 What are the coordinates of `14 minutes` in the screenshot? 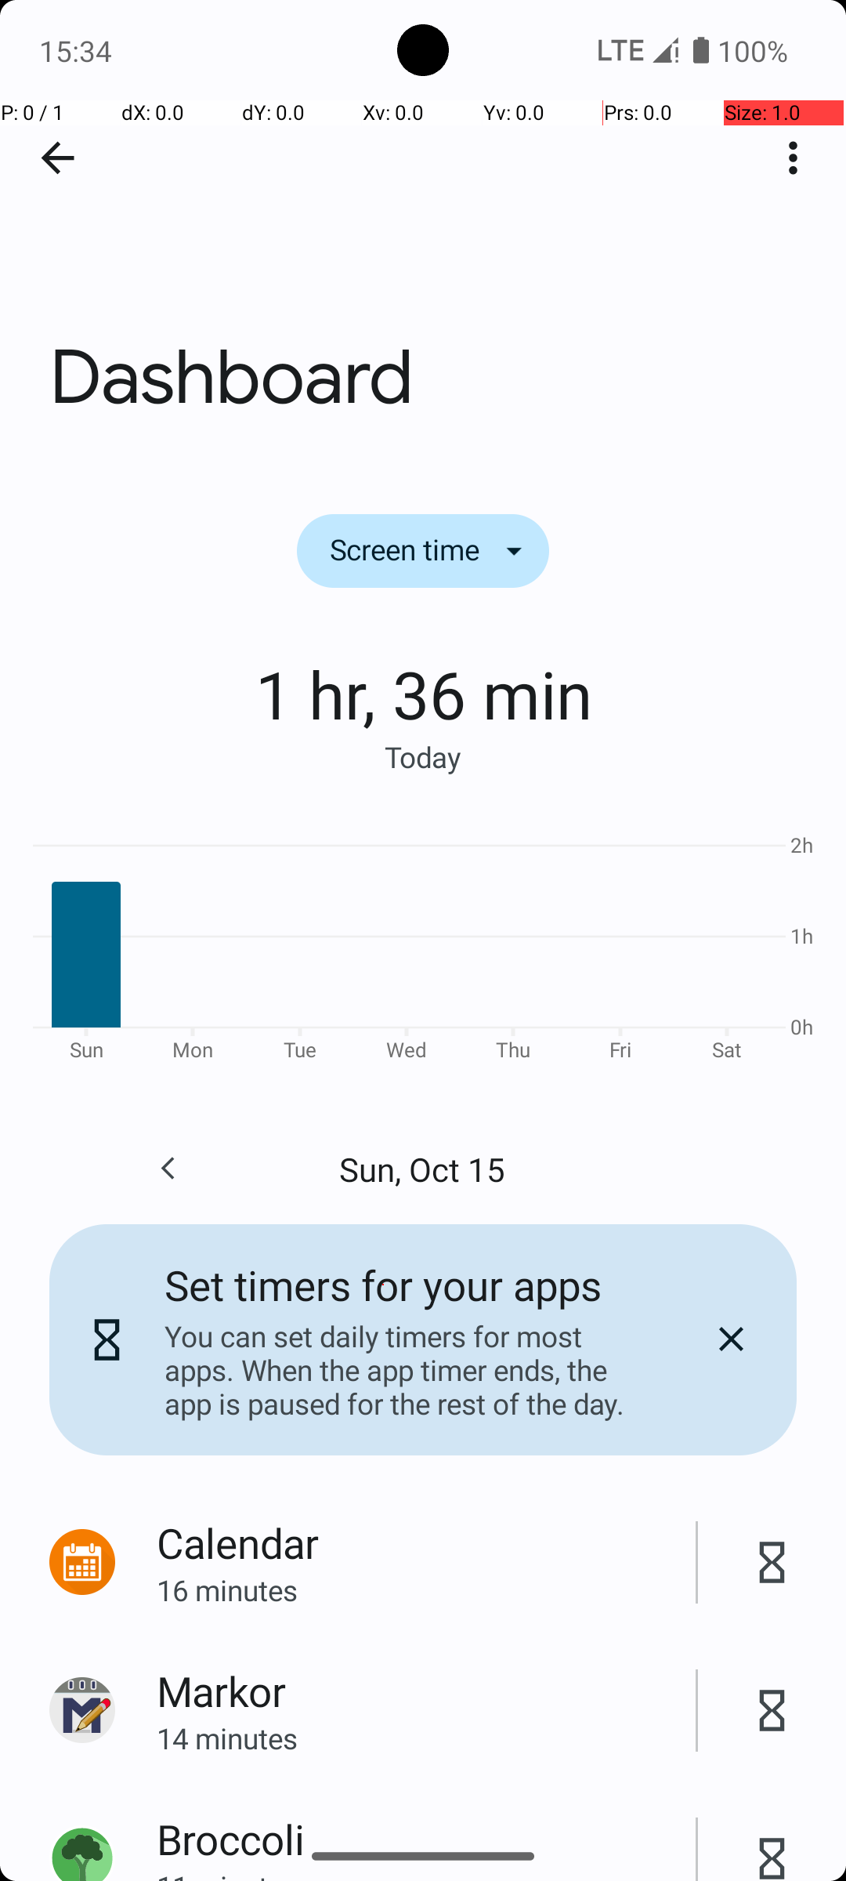 It's located at (426, 1738).